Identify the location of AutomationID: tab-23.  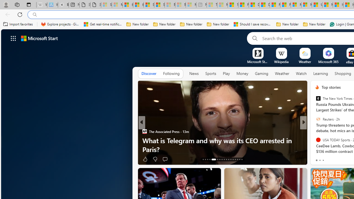
(228, 159).